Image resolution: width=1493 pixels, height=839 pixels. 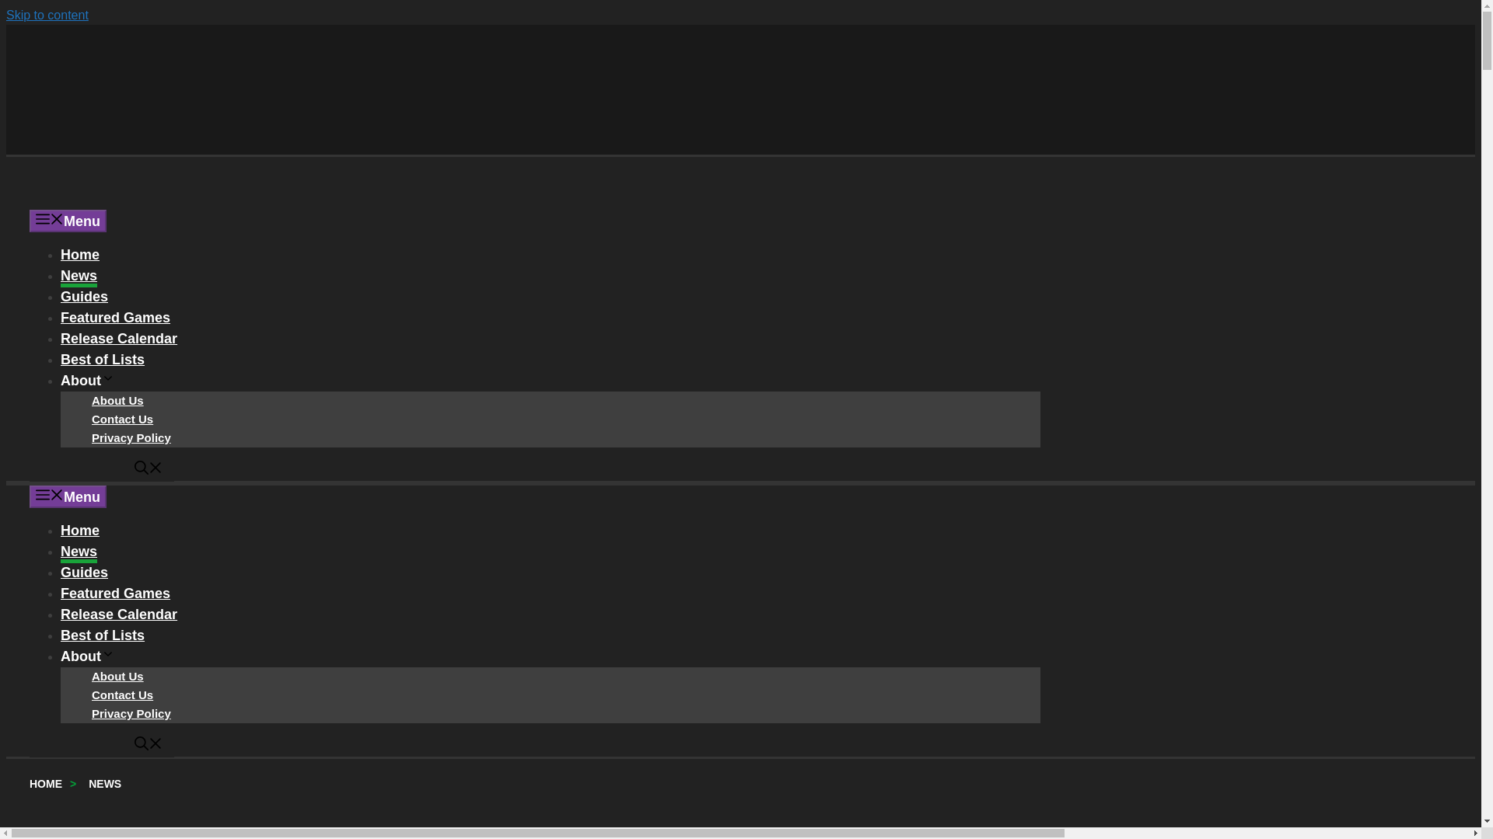 What do you see at coordinates (104, 786) in the screenshot?
I see `NEWS` at bounding box center [104, 786].